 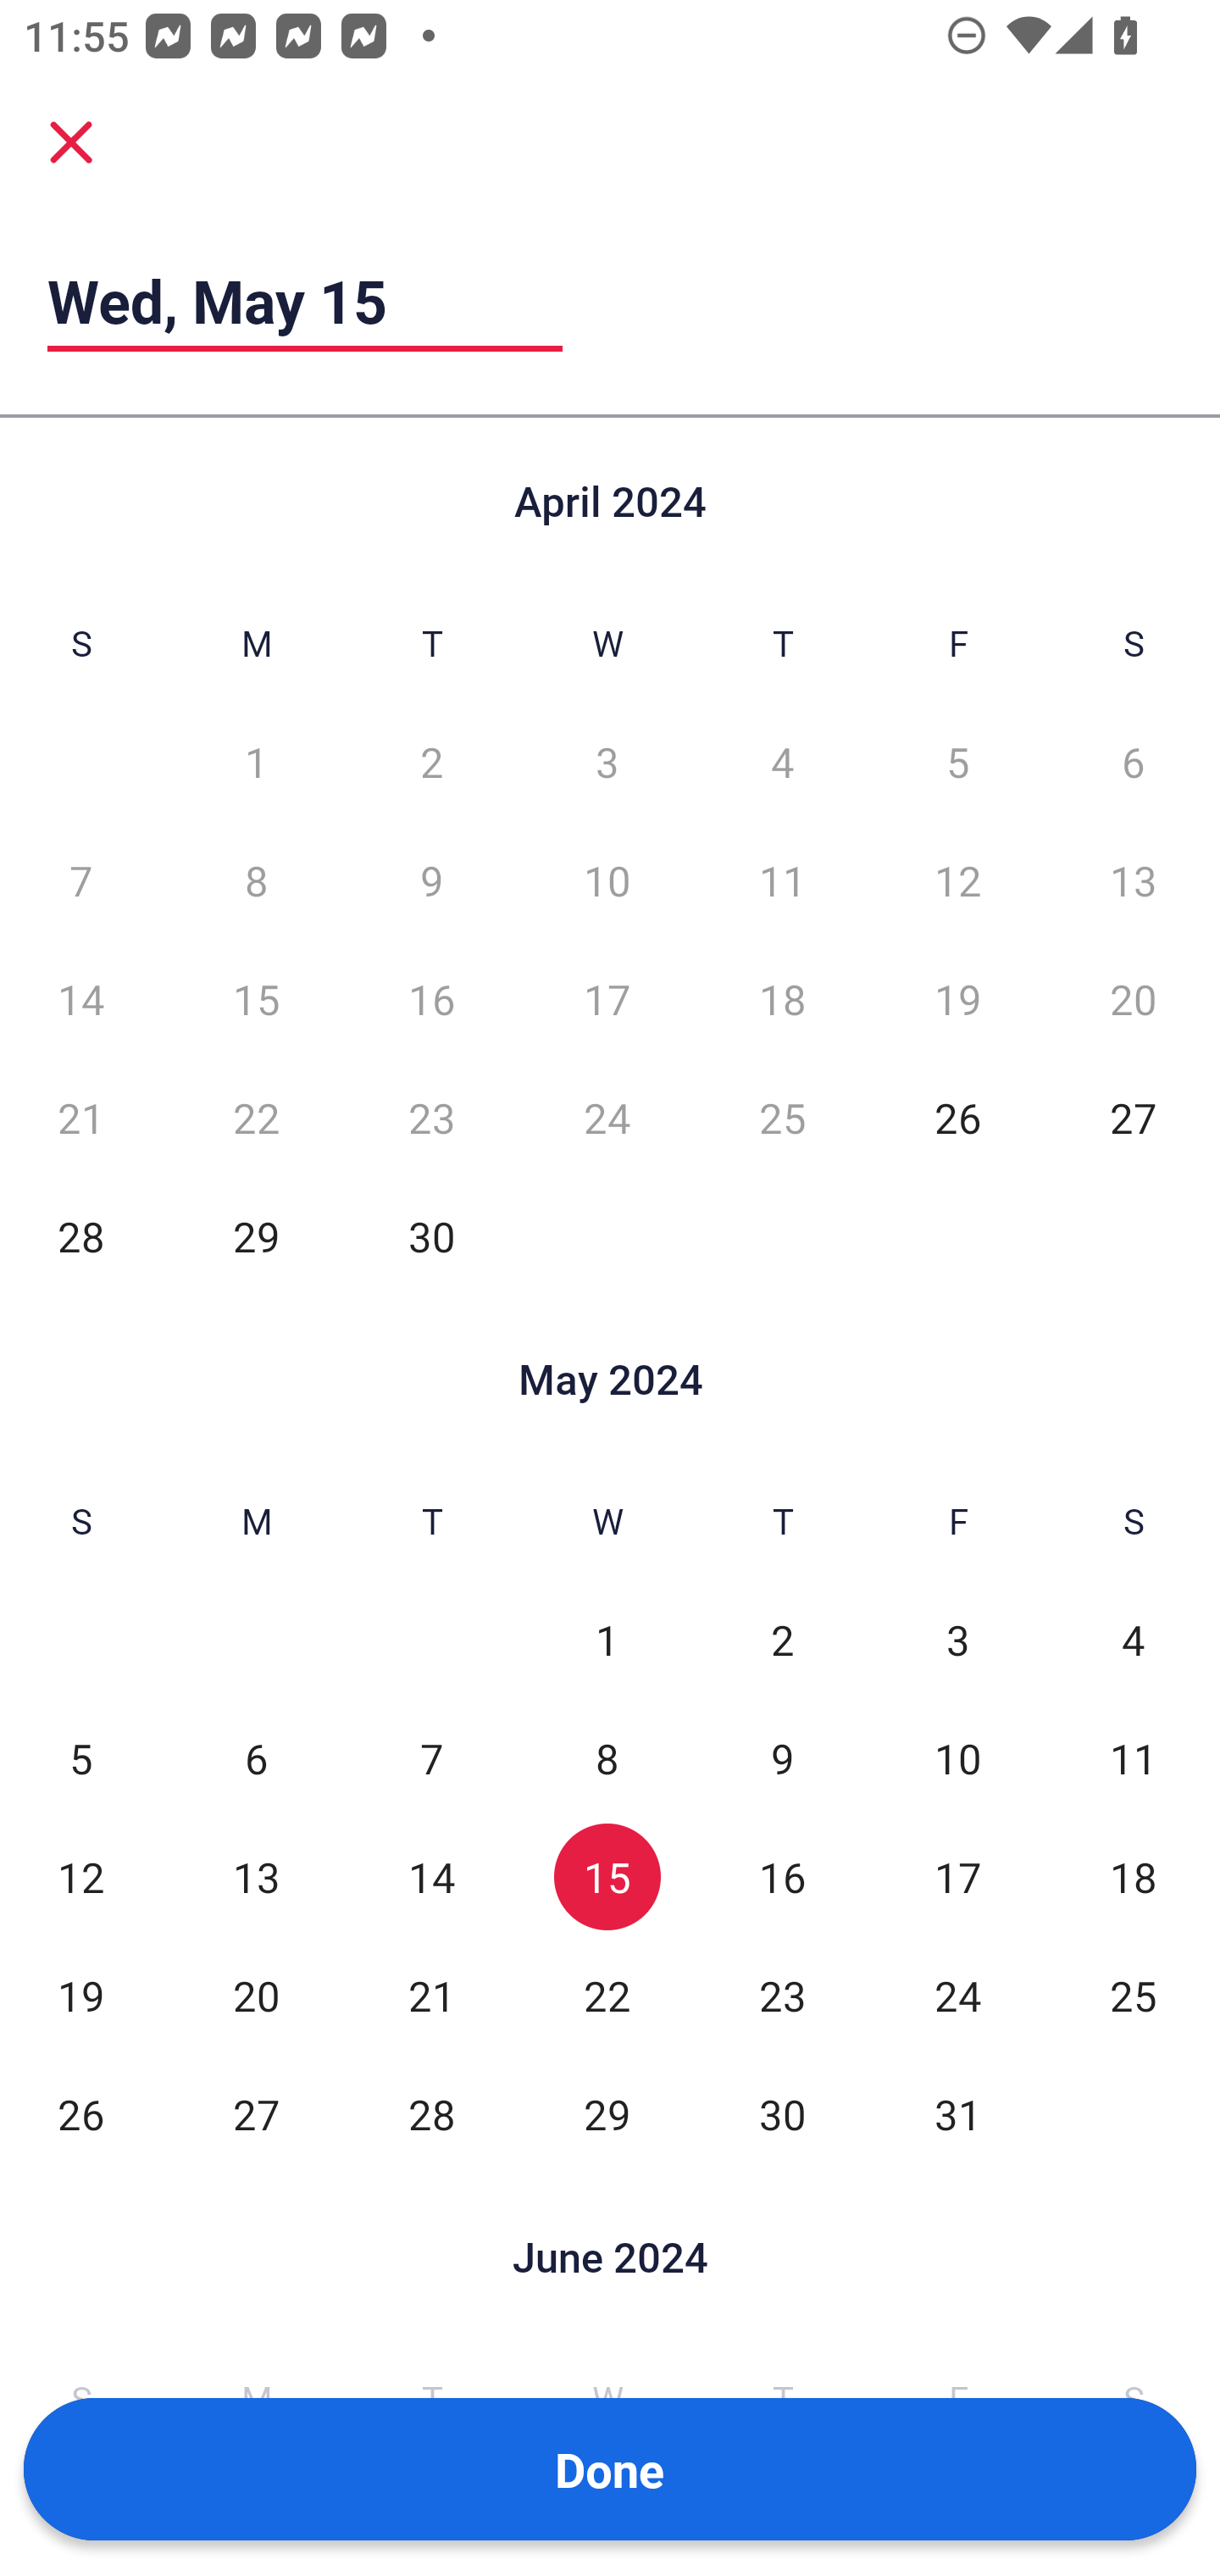 What do you see at coordinates (256, 880) in the screenshot?
I see `8 Mon, Apr 8, Not Selected` at bounding box center [256, 880].